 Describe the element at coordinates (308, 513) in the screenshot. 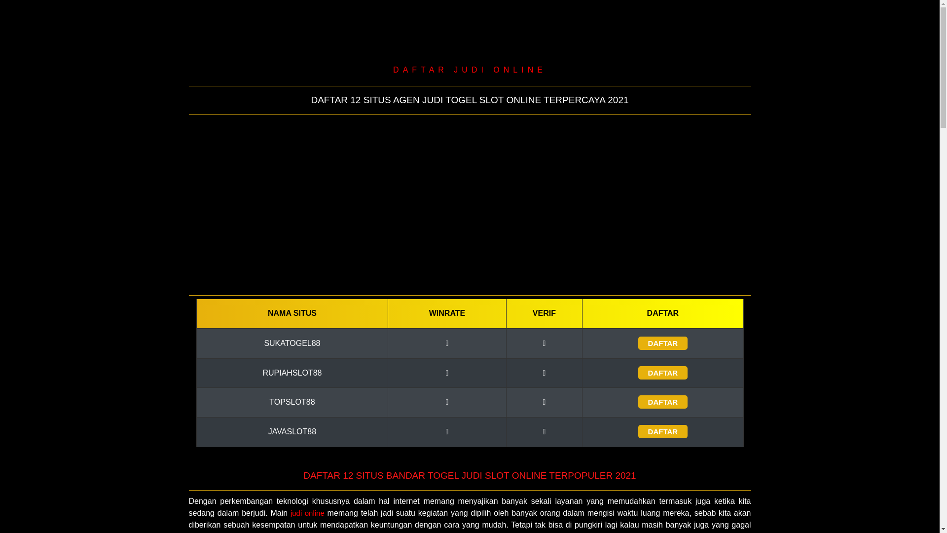

I see `judi online` at that location.